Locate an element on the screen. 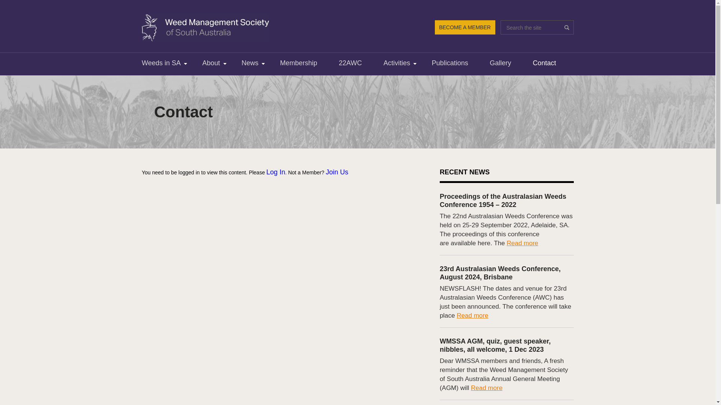  Read more is located at coordinates (522, 243).